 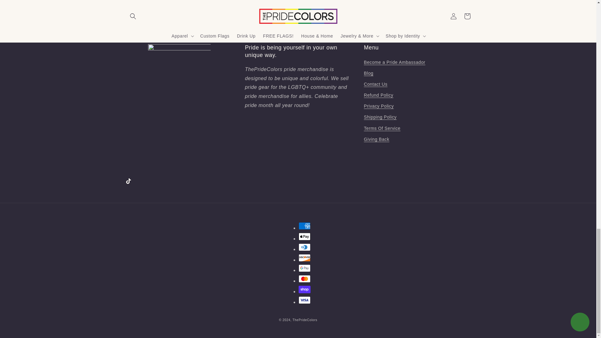 What do you see at coordinates (305, 279) in the screenshot?
I see `Mastercard` at bounding box center [305, 279].